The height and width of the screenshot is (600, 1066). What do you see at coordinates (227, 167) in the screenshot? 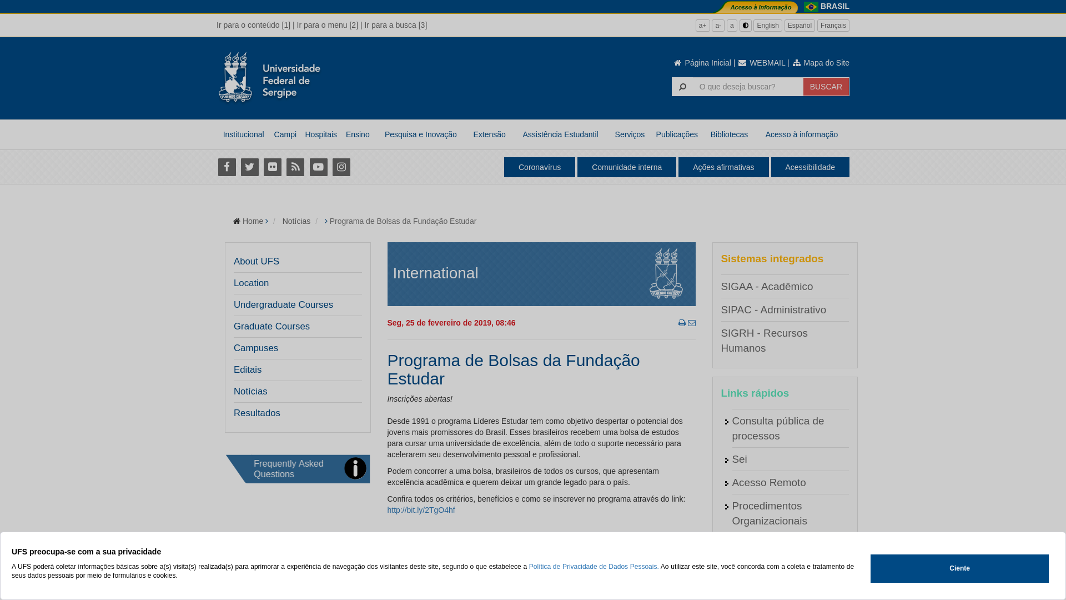
I see `Facebook` at bounding box center [227, 167].